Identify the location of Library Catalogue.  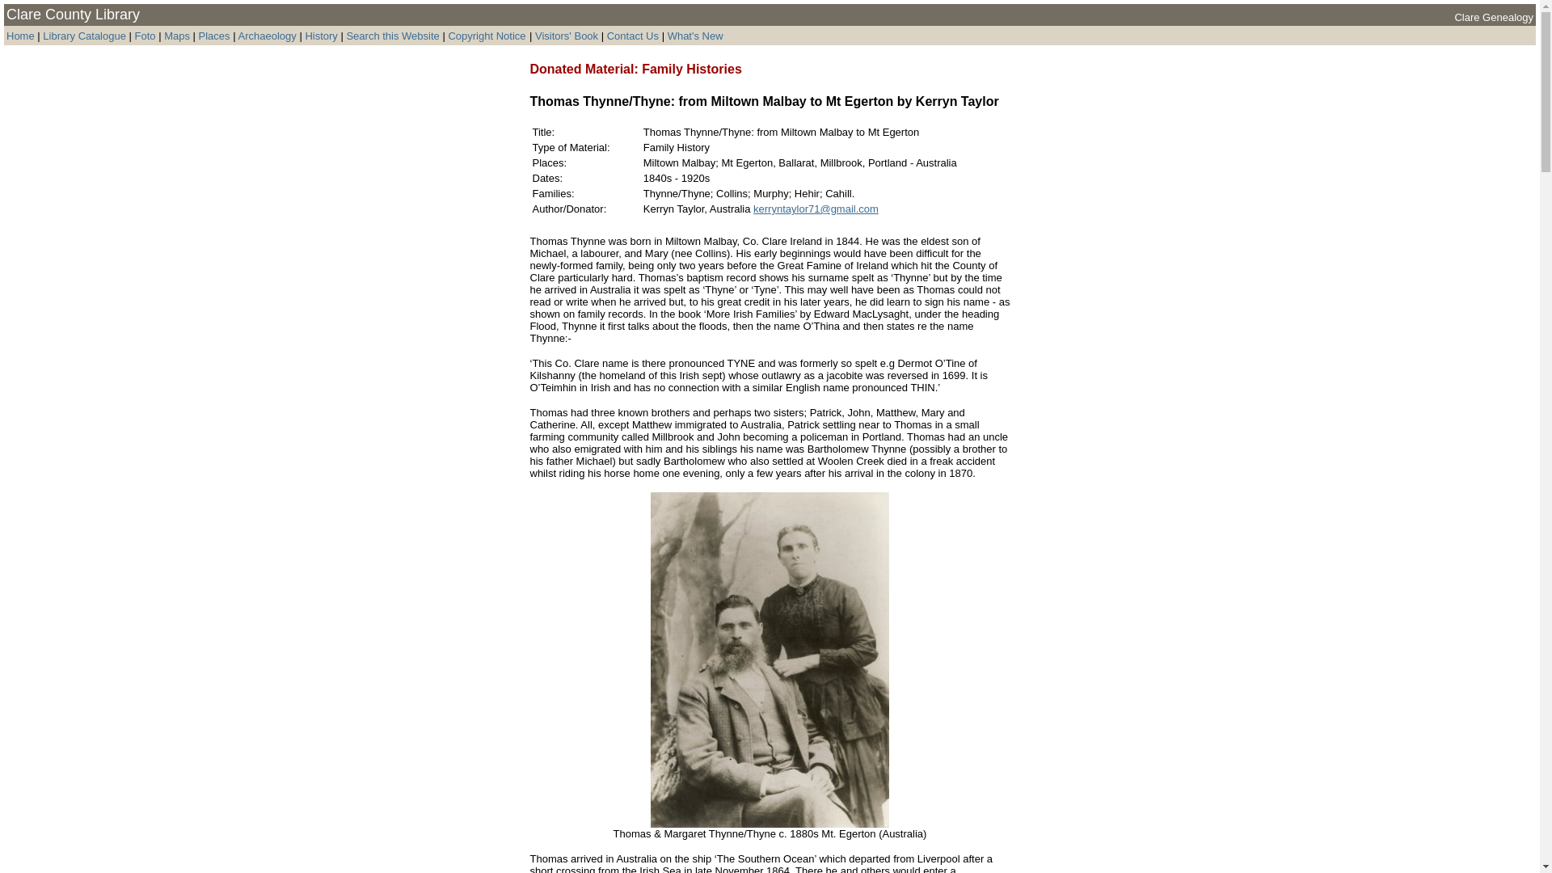
(84, 36).